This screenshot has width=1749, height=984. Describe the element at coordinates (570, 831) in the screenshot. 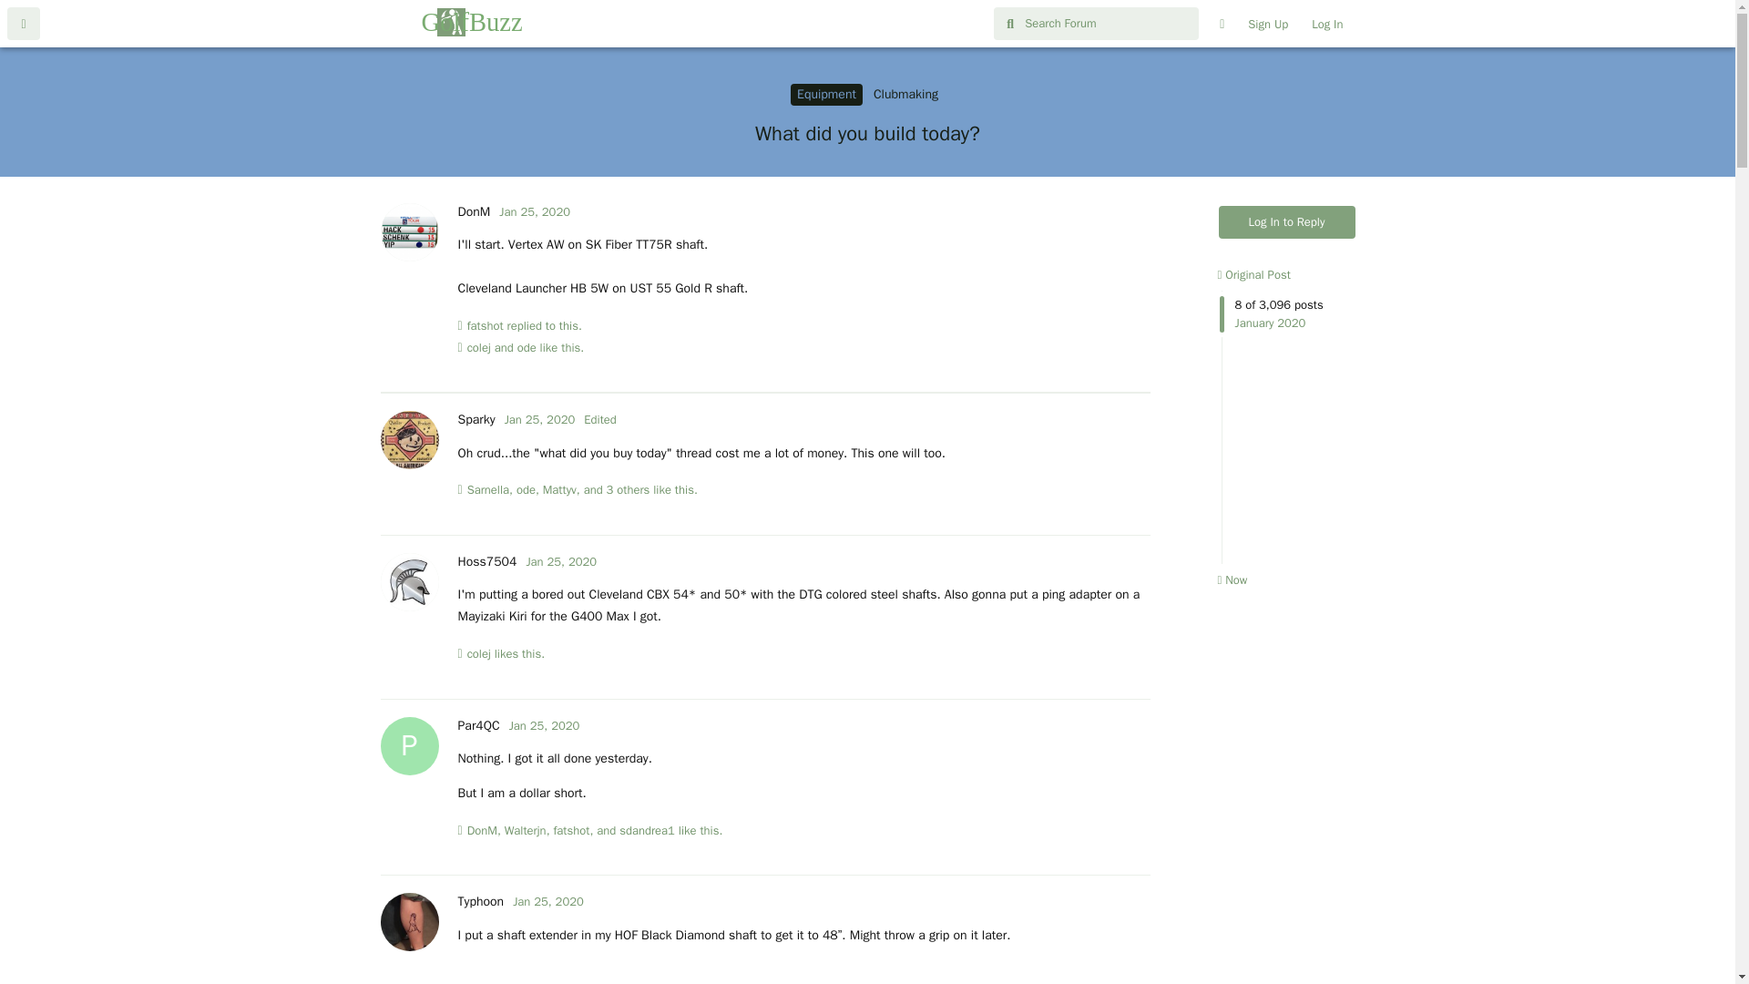

I see `fatshot` at that location.